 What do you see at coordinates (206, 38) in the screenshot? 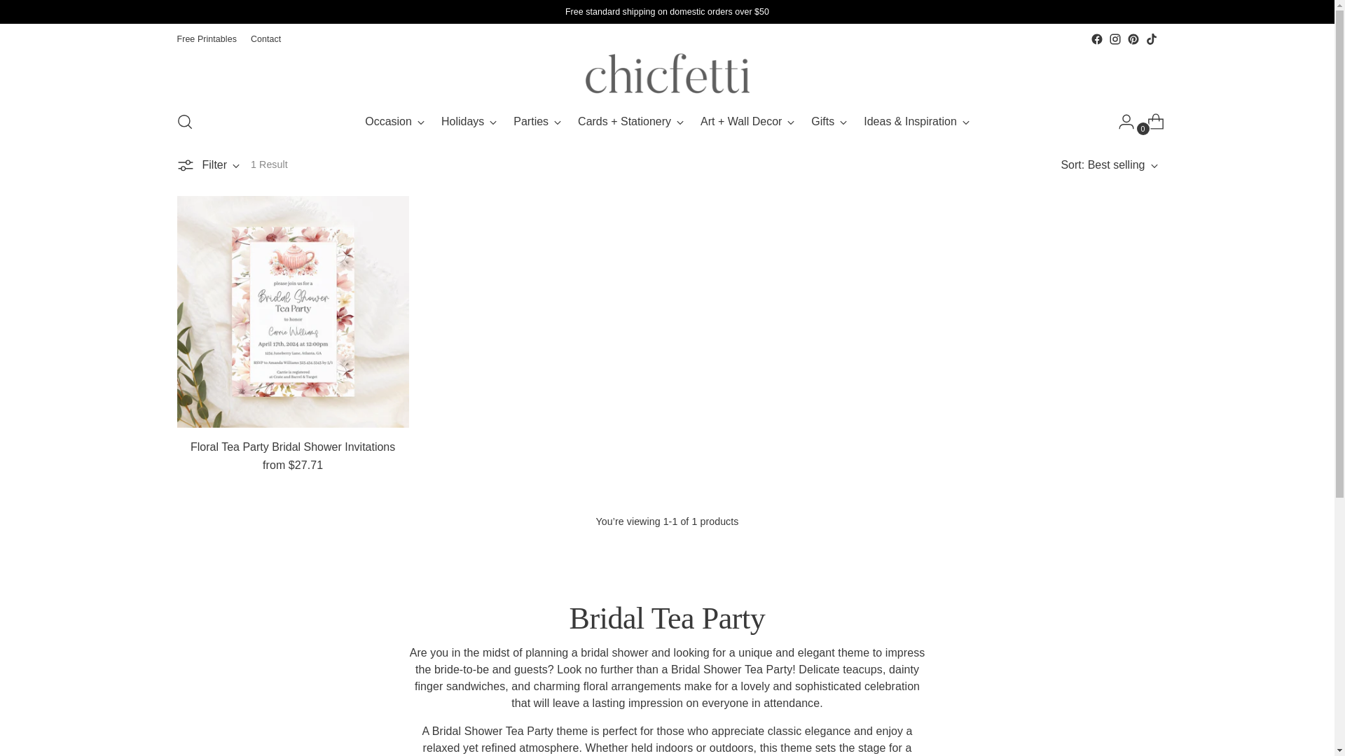
I see `Free Printables` at bounding box center [206, 38].